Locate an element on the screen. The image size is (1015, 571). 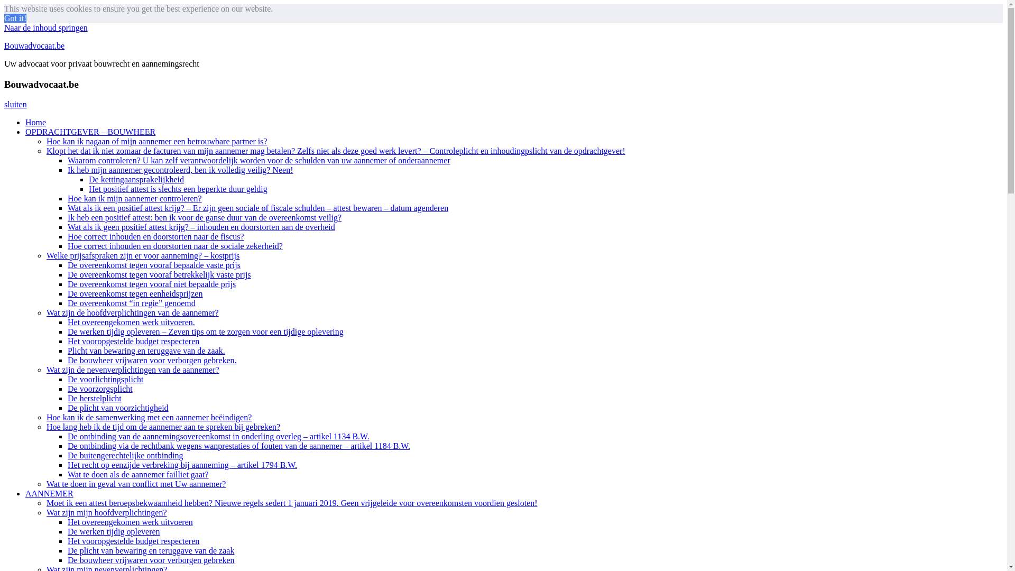
Naar de inhoud springen is located at coordinates (46, 27).